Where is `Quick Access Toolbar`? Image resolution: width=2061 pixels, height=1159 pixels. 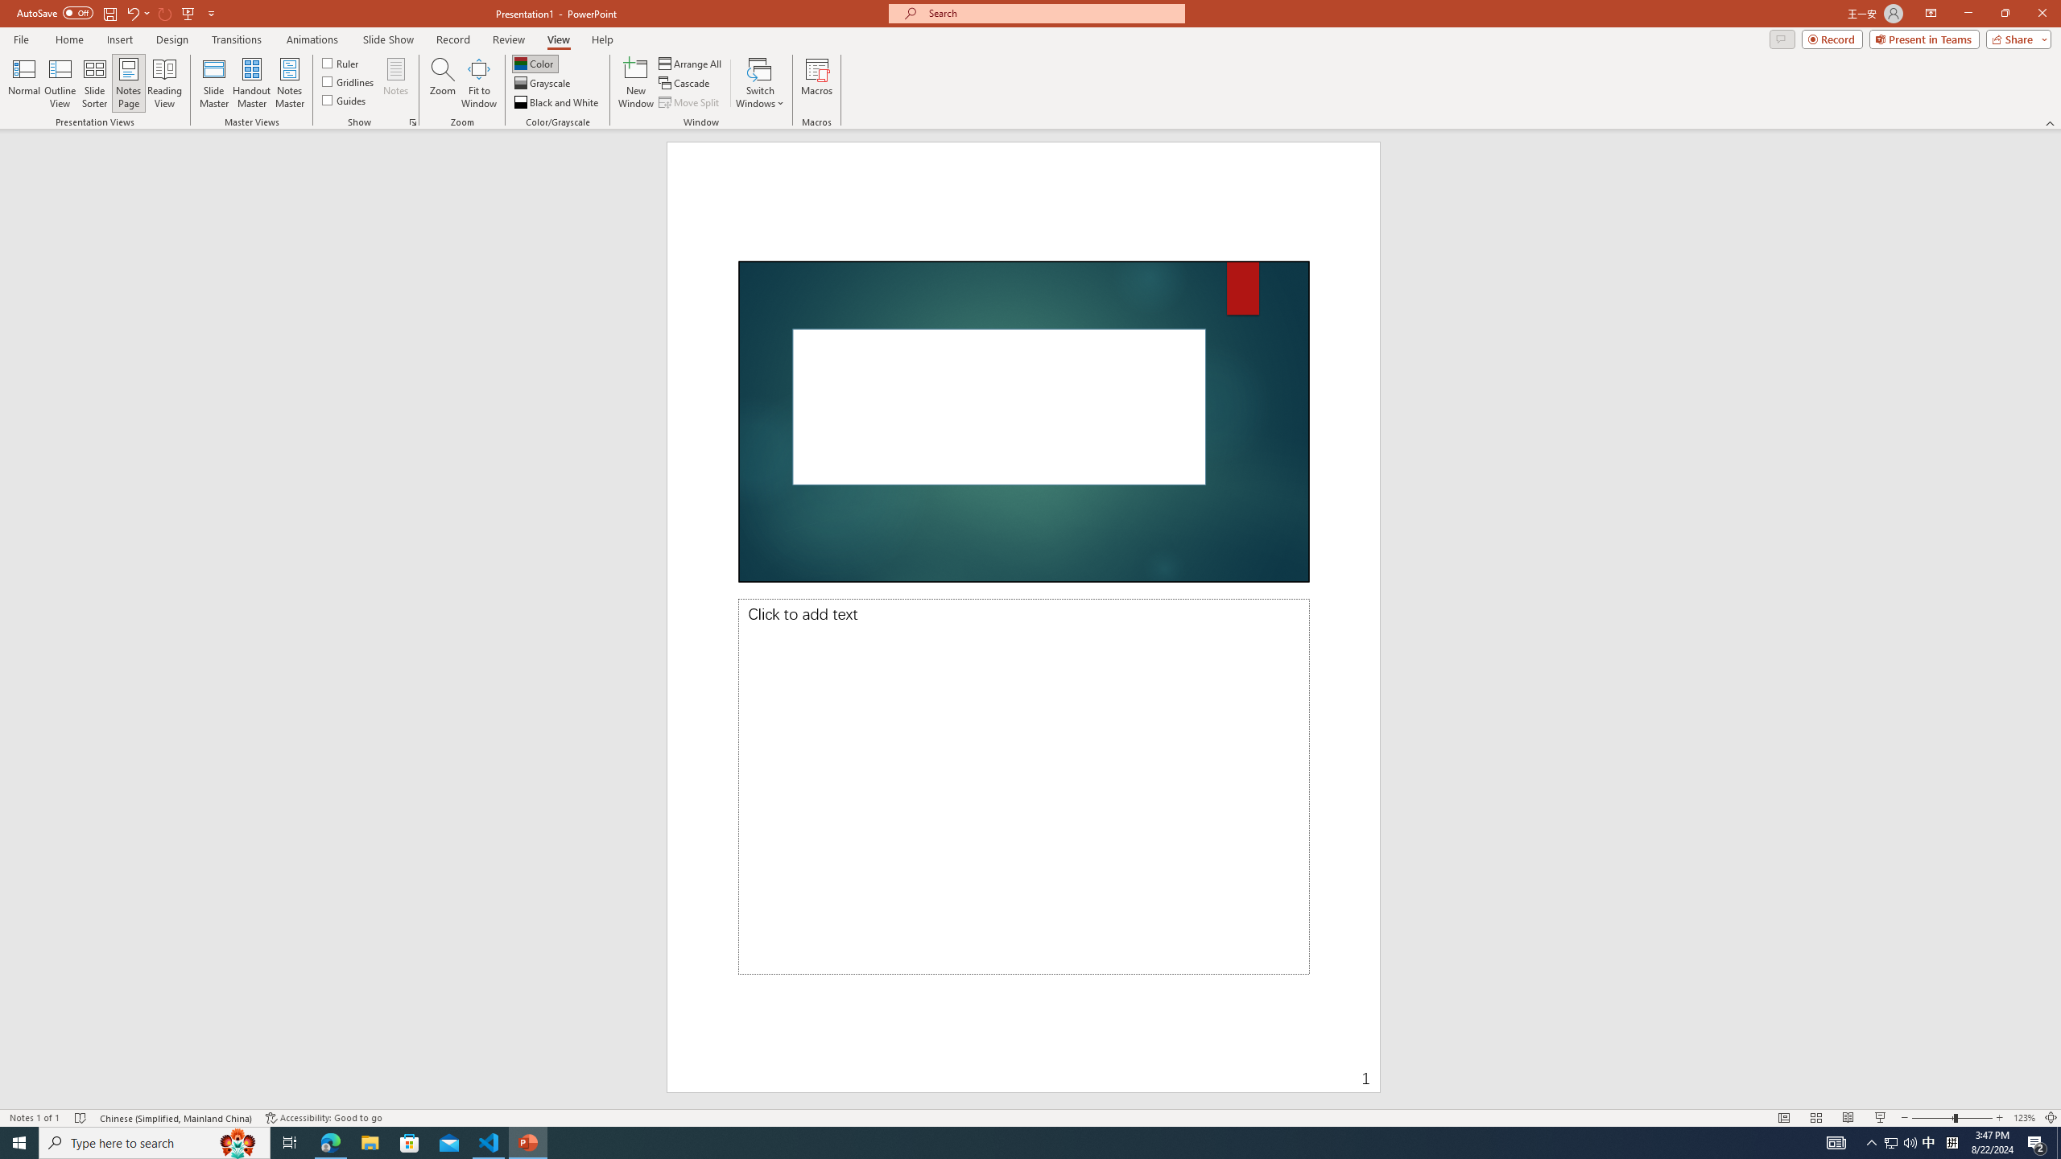
Quick Access Toolbar is located at coordinates (118, 14).